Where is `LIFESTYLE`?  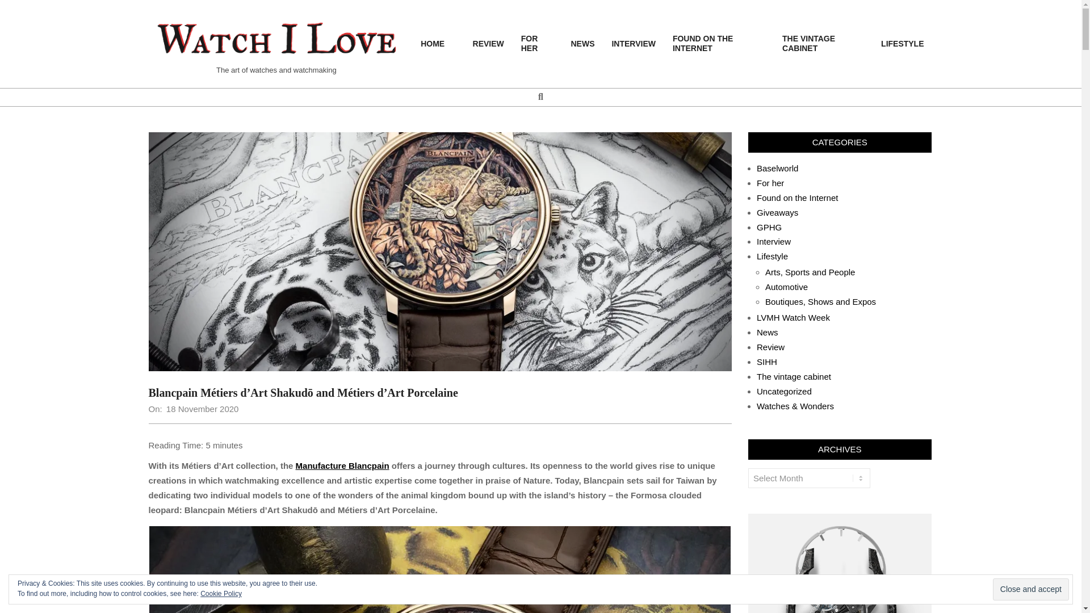
LIFESTYLE is located at coordinates (902, 44).